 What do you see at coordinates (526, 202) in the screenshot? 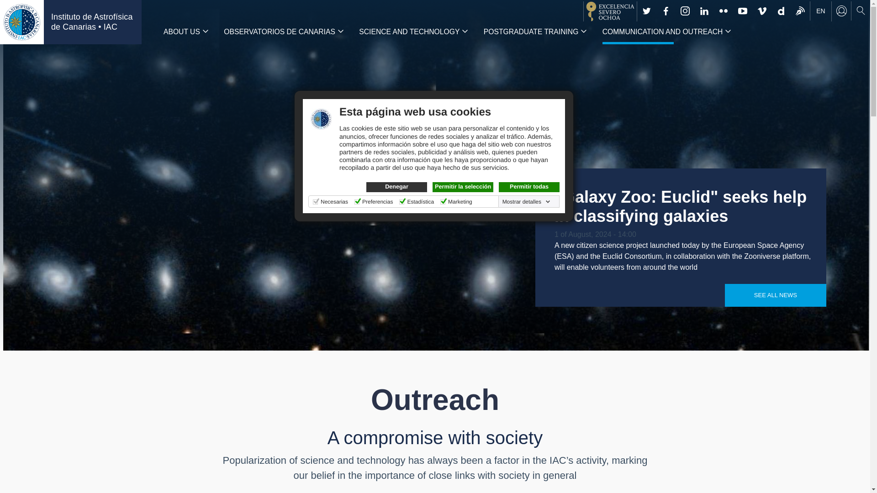
I see `Mostrar detalles` at bounding box center [526, 202].